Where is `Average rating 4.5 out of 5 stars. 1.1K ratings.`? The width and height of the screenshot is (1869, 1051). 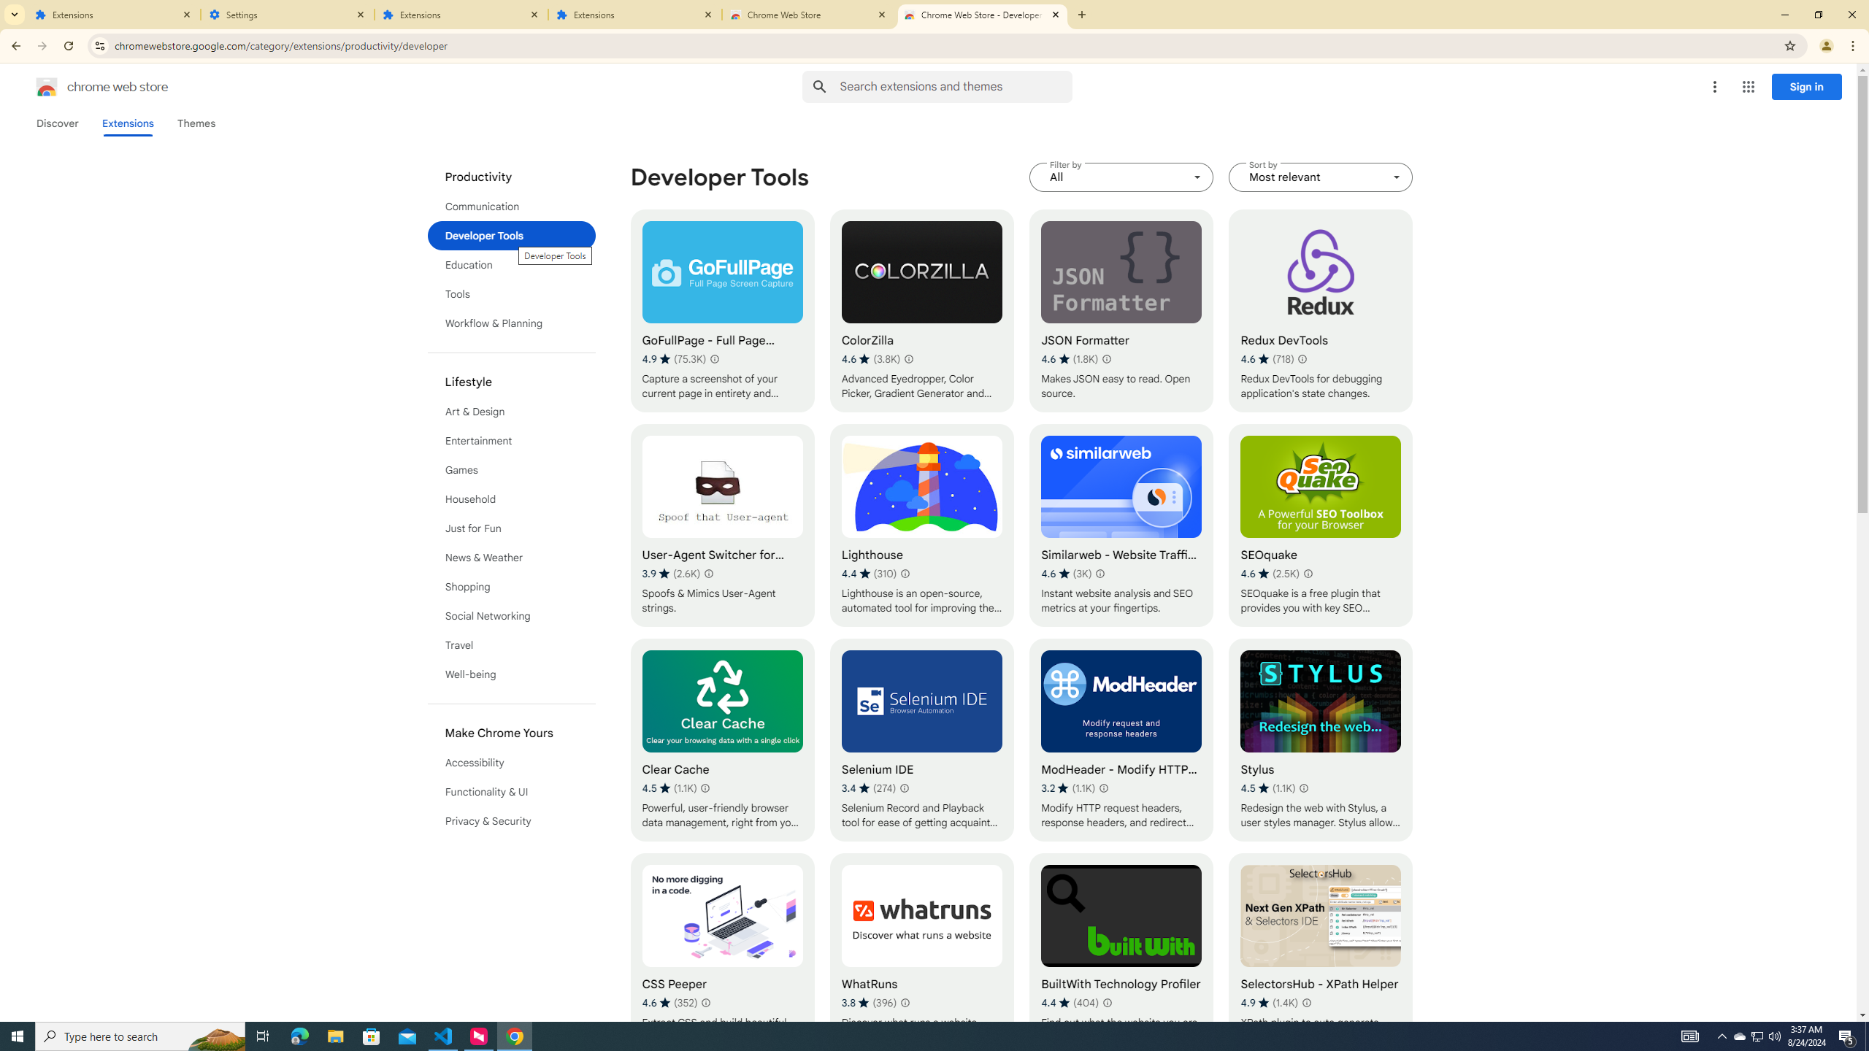 Average rating 4.5 out of 5 stars. 1.1K ratings. is located at coordinates (1267, 788).